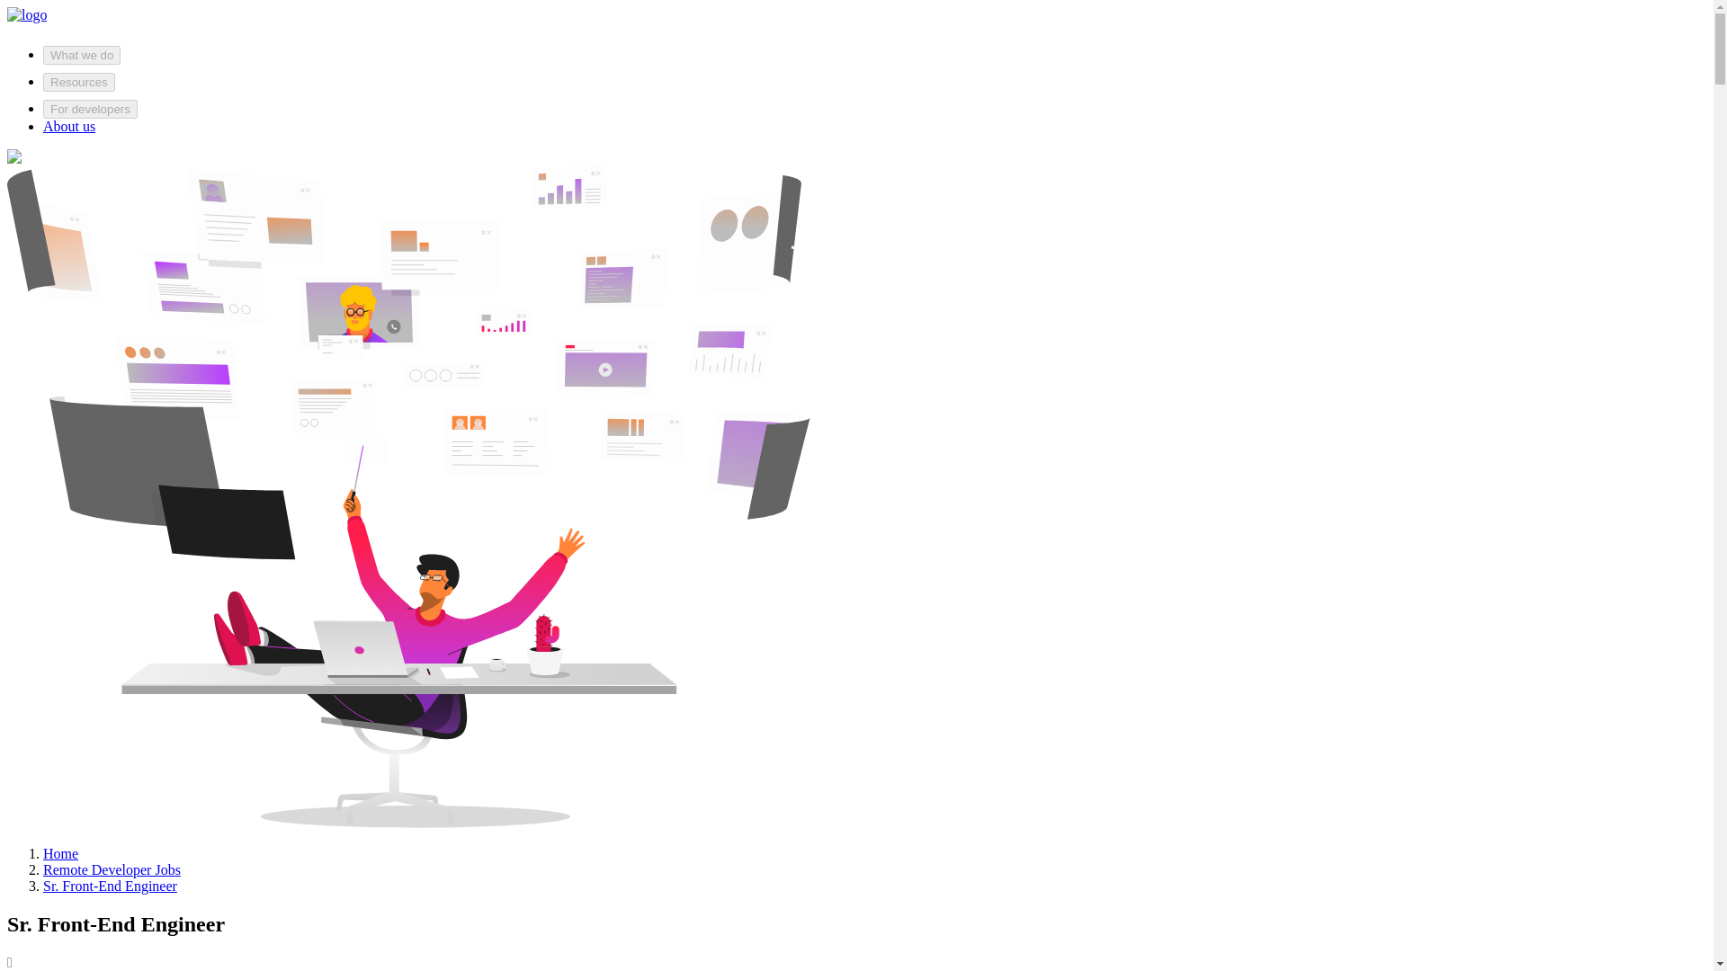  I want to click on Sr. Front-End Engineer, so click(110, 886).